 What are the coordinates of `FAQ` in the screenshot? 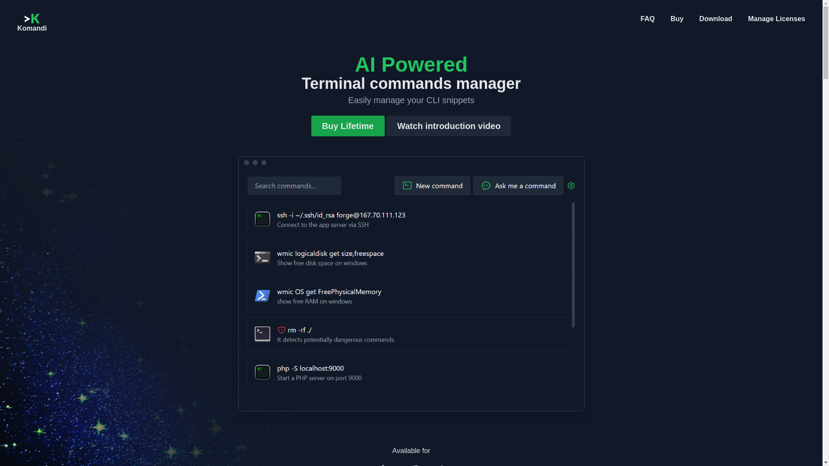 It's located at (648, 19).